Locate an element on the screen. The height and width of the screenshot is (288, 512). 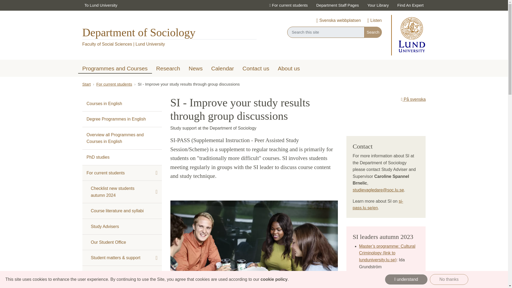
cookie policy is located at coordinates (274, 279).